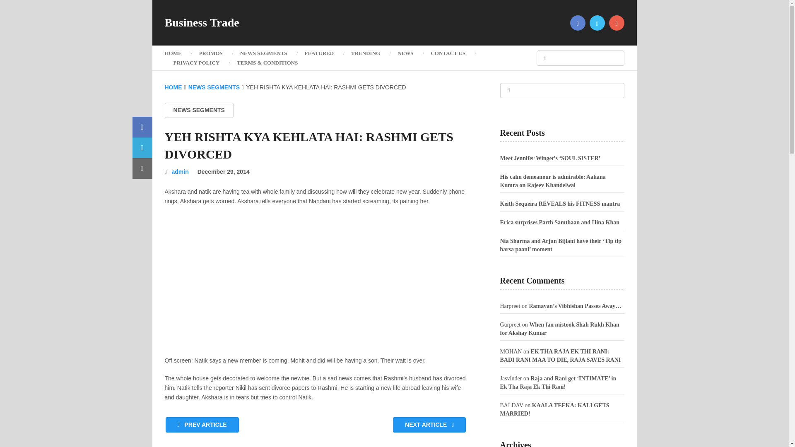  I want to click on PRIVACY POLICY, so click(196, 63).